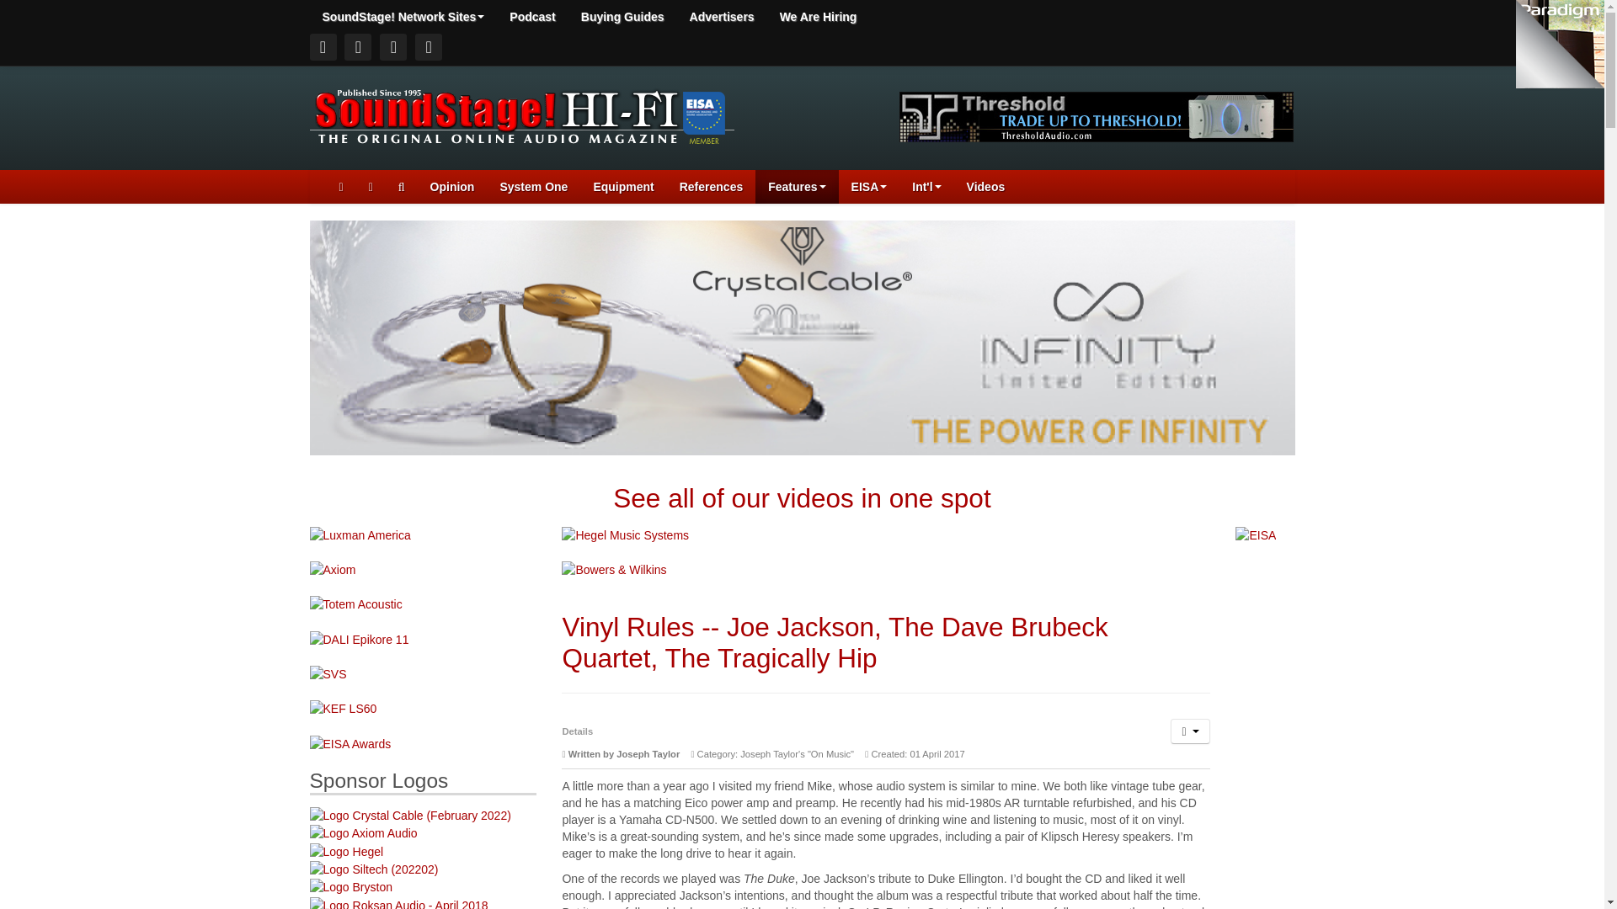 This screenshot has width=1617, height=909. I want to click on 468x60 Threshold Audio, so click(1097, 115).